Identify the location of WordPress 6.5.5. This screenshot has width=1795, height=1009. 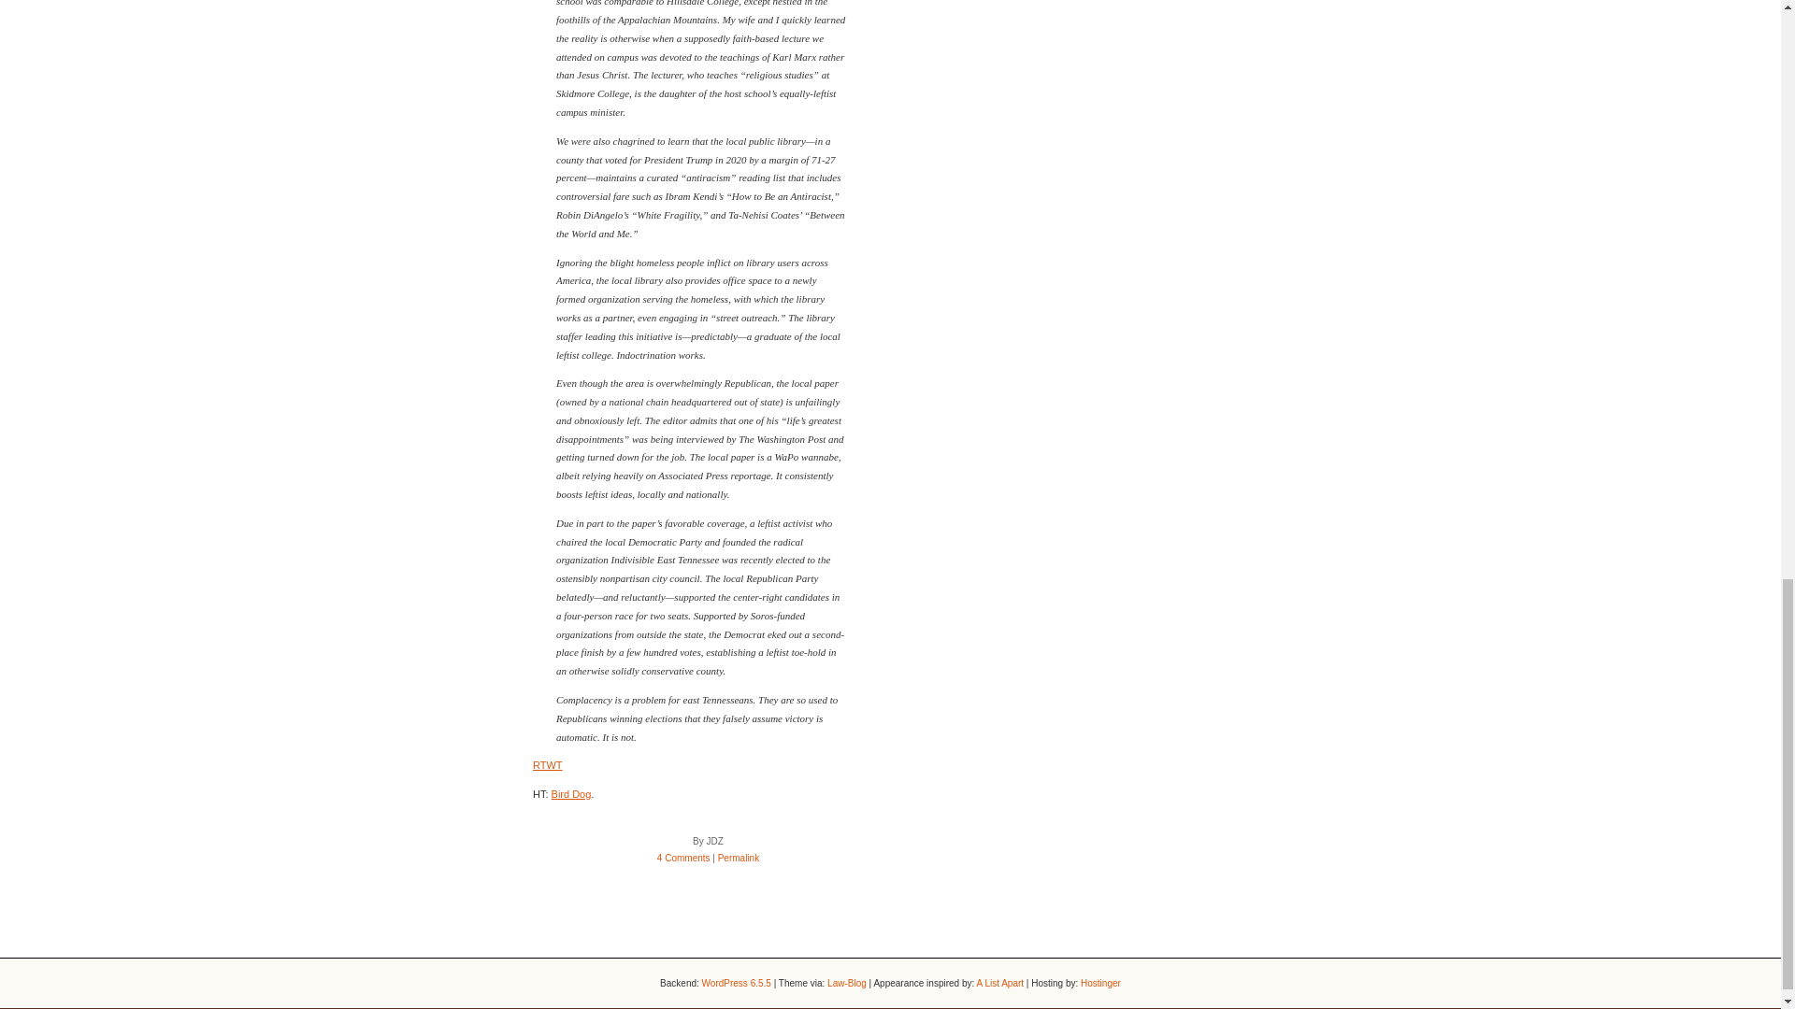
(737, 983).